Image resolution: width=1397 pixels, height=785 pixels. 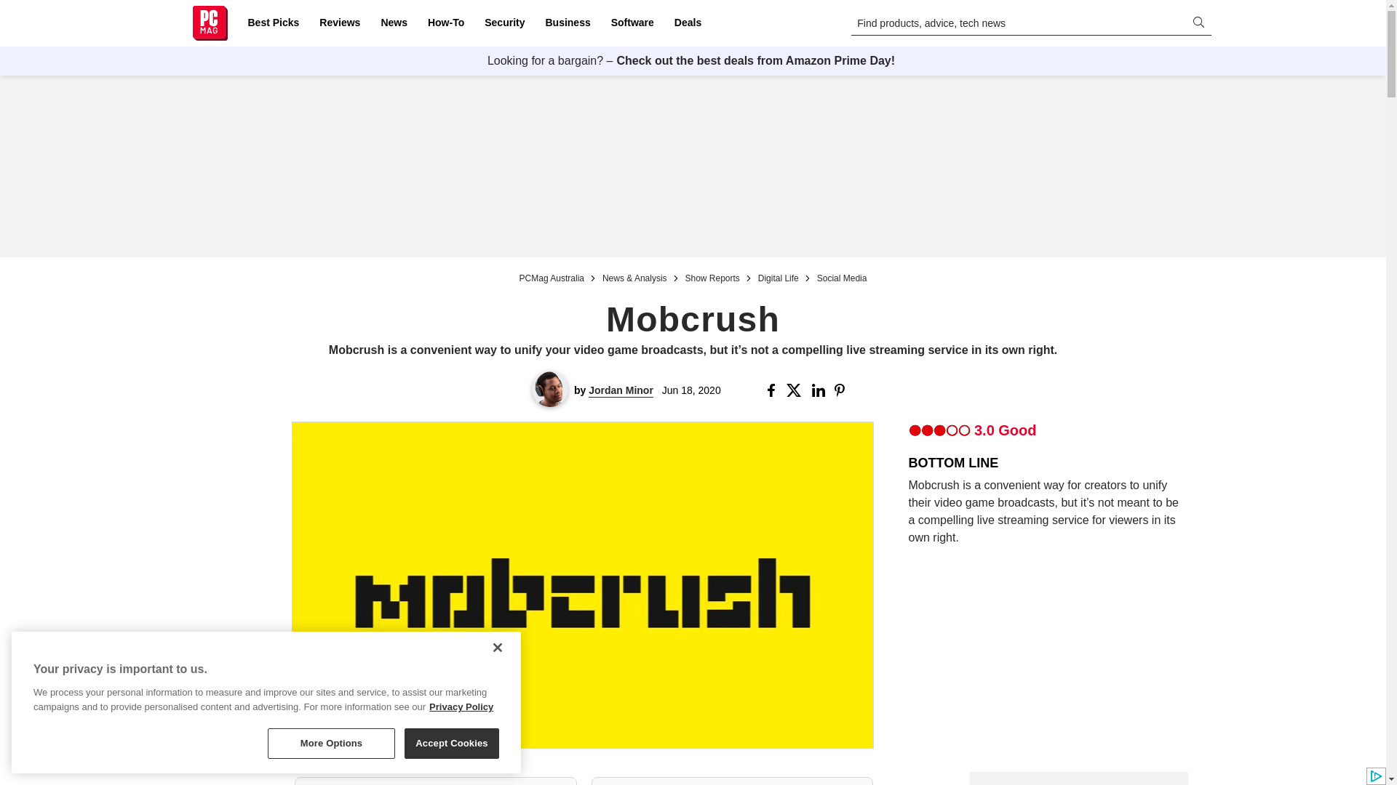 I want to click on Best Picks, so click(x=273, y=23).